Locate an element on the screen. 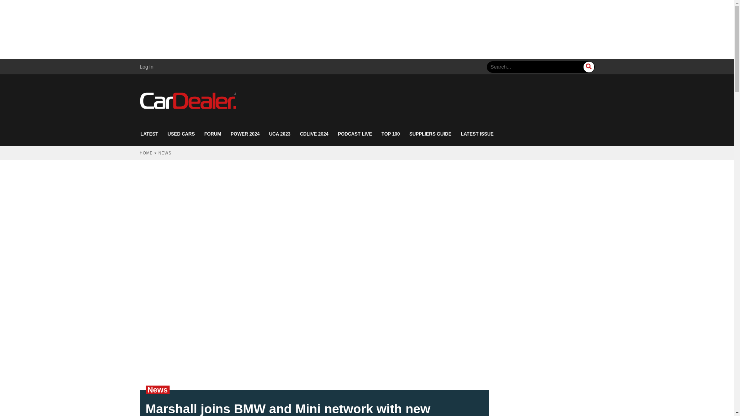 The image size is (740, 416). FORUM is located at coordinates (213, 134).